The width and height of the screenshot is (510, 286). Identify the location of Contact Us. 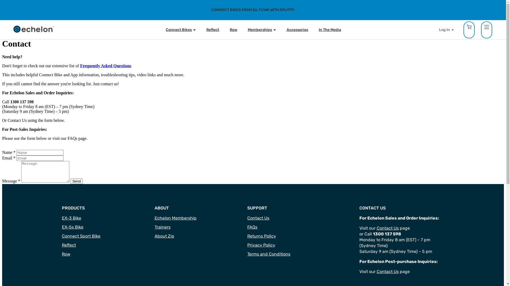
(258, 218).